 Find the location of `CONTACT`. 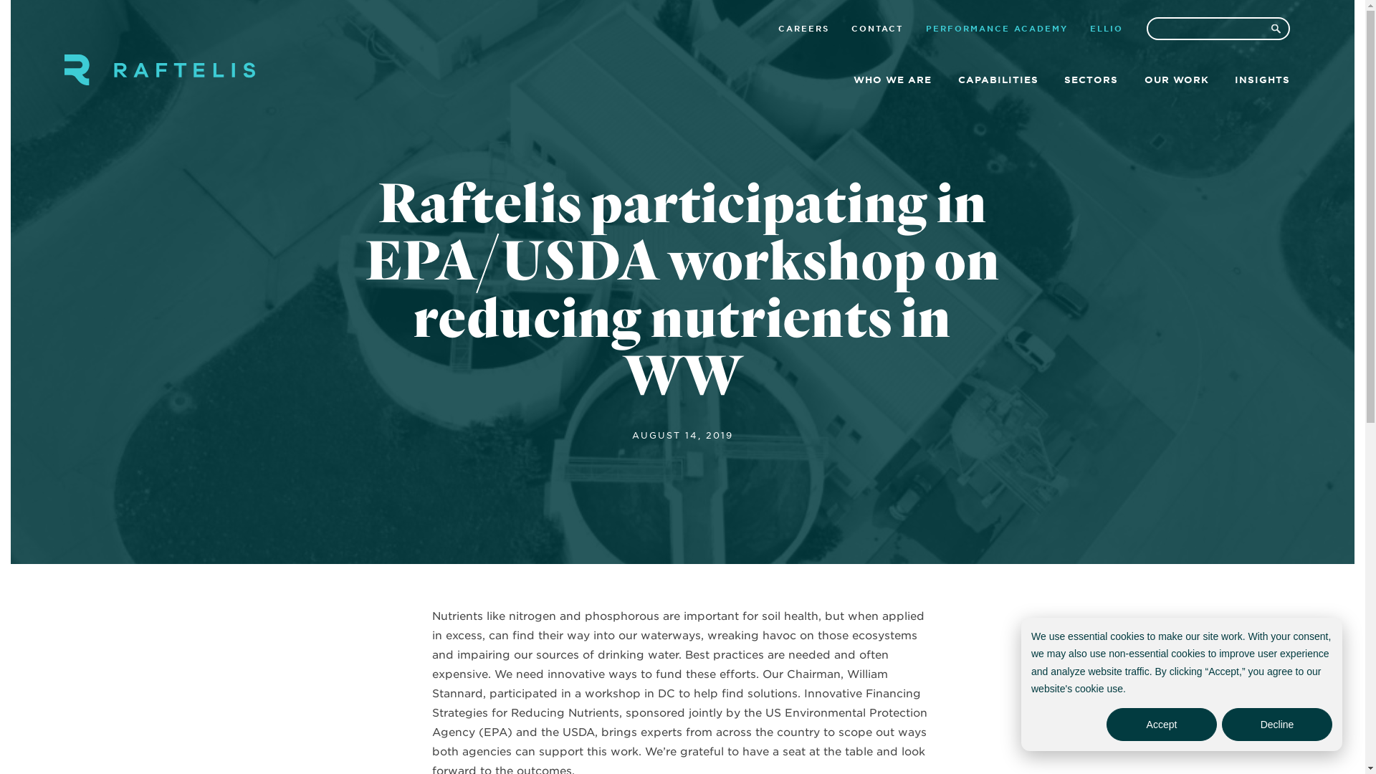

CONTACT is located at coordinates (877, 30).